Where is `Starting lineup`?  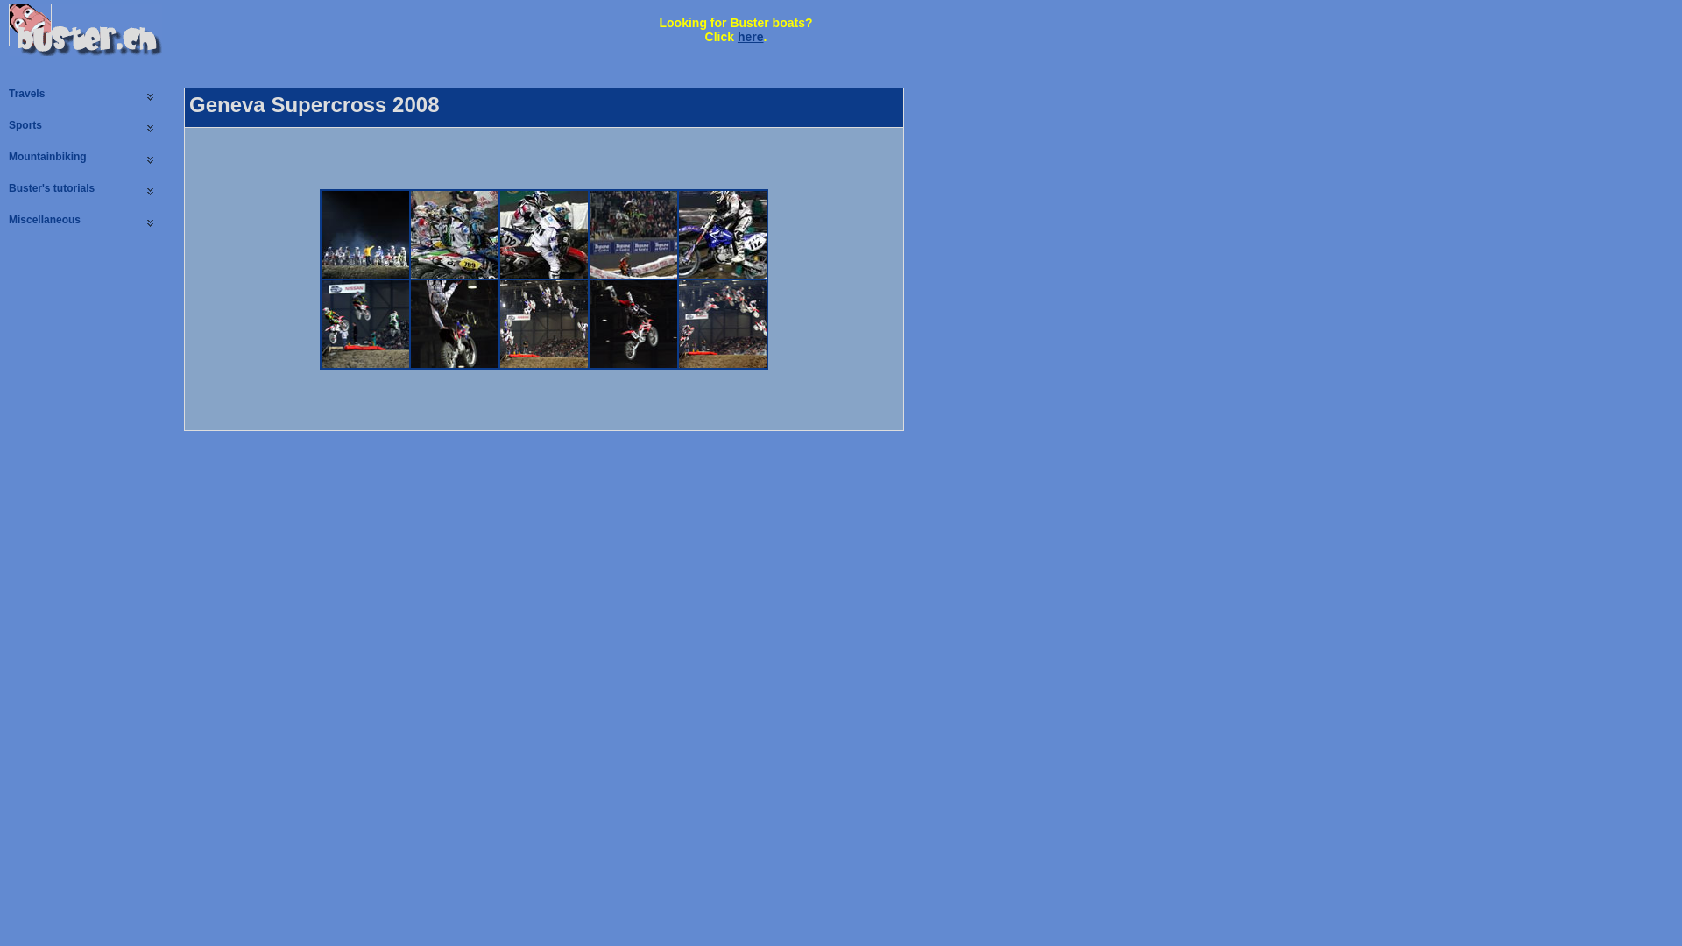 Starting lineup is located at coordinates (455, 275).